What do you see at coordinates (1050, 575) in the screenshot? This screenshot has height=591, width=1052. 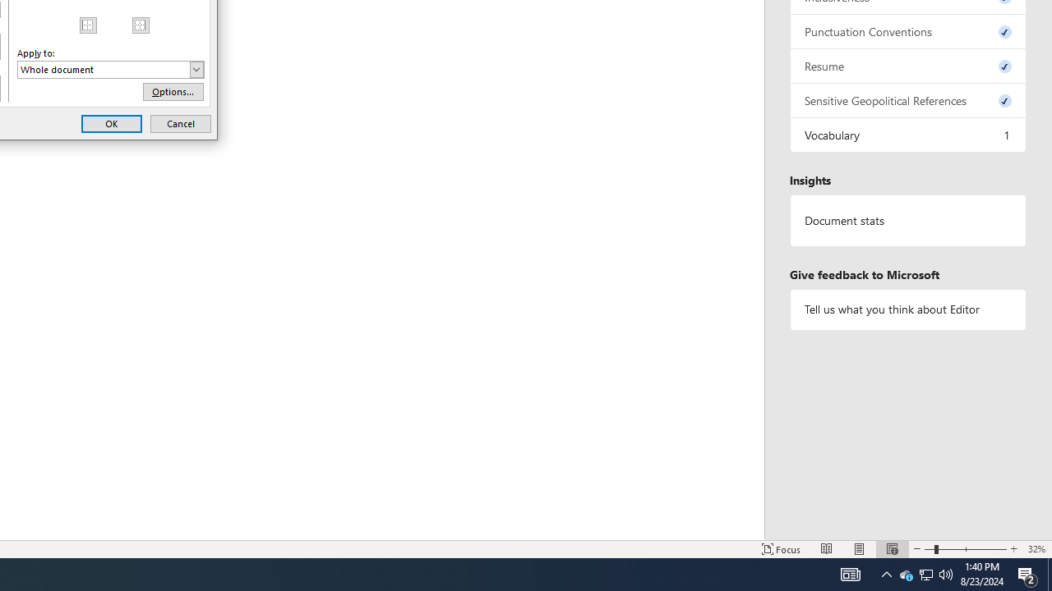 I see `Show desktop` at bounding box center [1050, 575].